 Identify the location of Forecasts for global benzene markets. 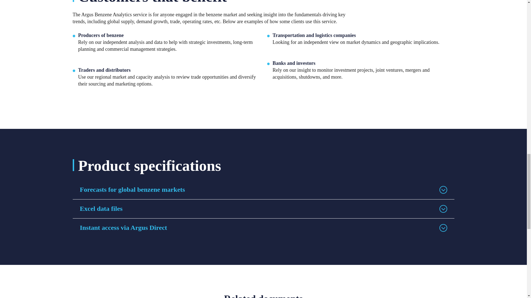
(263, 190).